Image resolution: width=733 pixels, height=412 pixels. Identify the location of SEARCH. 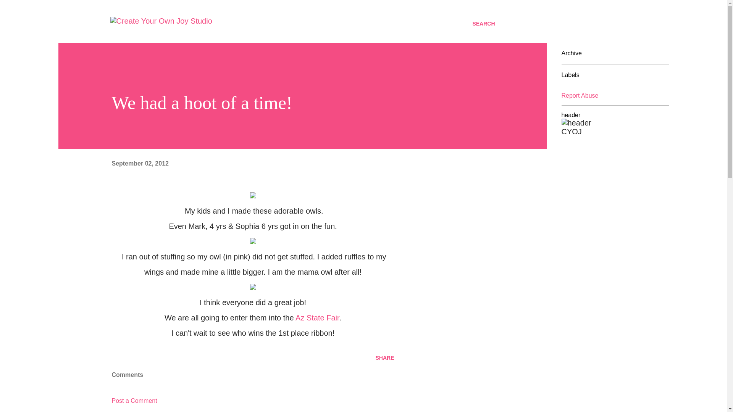
(483, 24).